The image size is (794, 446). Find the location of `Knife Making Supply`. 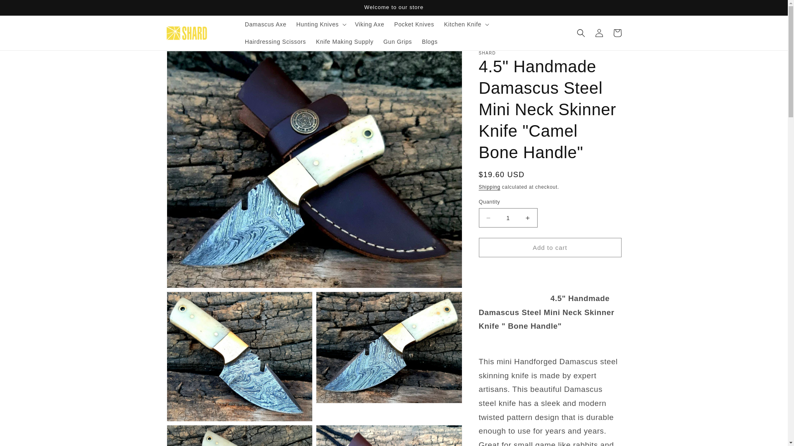

Knife Making Supply is located at coordinates (345, 41).